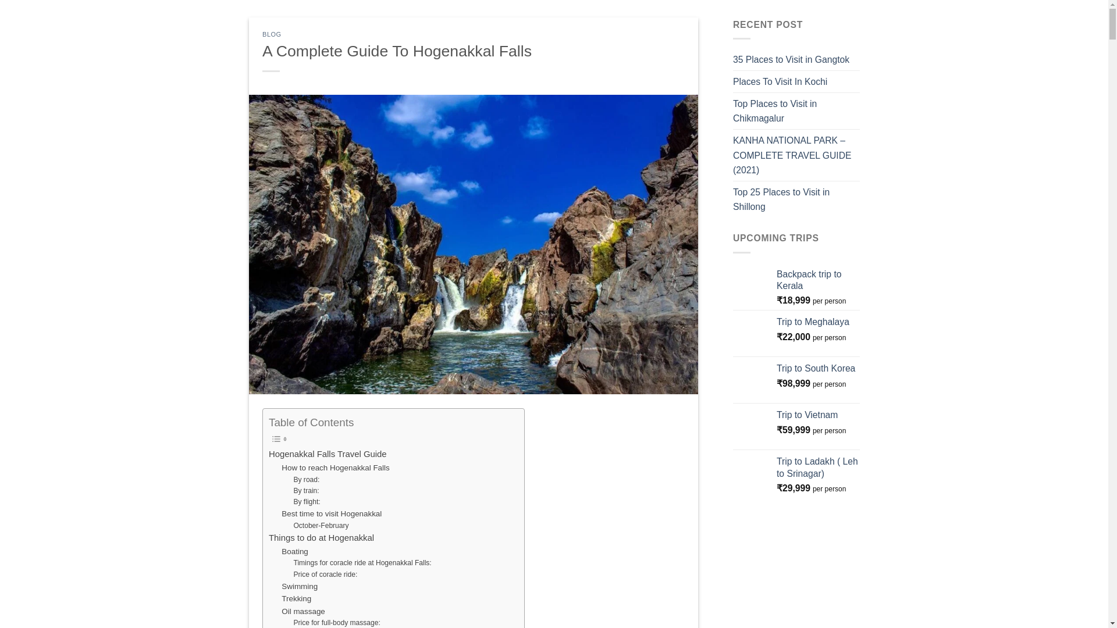 The height and width of the screenshot is (628, 1117). Describe the element at coordinates (305, 491) in the screenshot. I see `By train:` at that location.